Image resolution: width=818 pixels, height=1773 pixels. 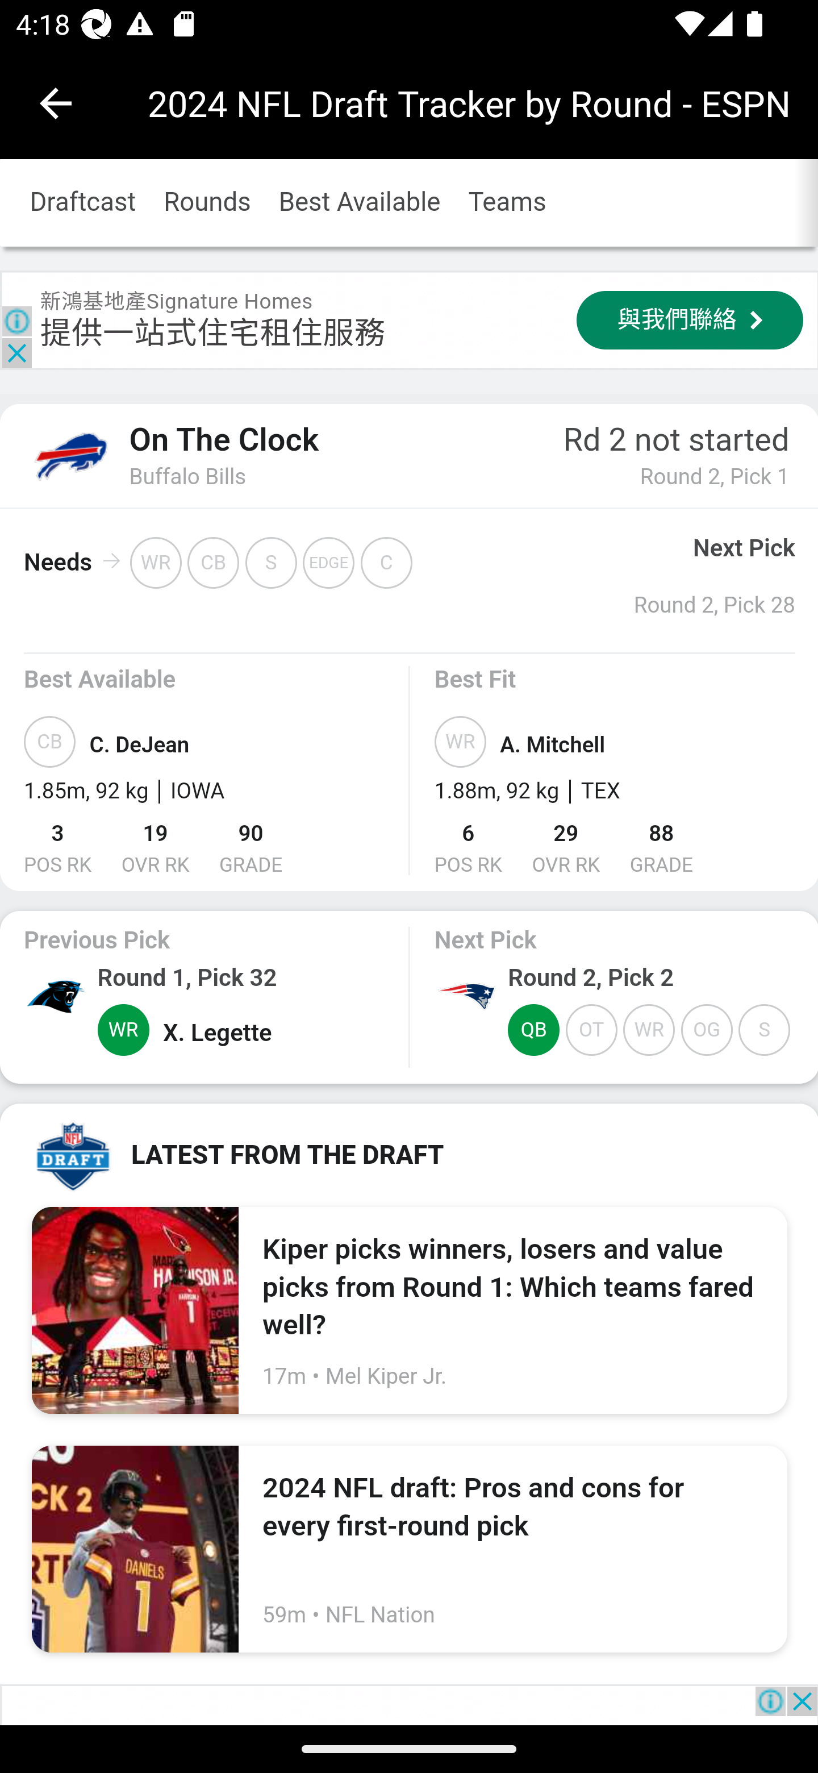 I want to click on Round 2, Pick 28, so click(x=715, y=605).